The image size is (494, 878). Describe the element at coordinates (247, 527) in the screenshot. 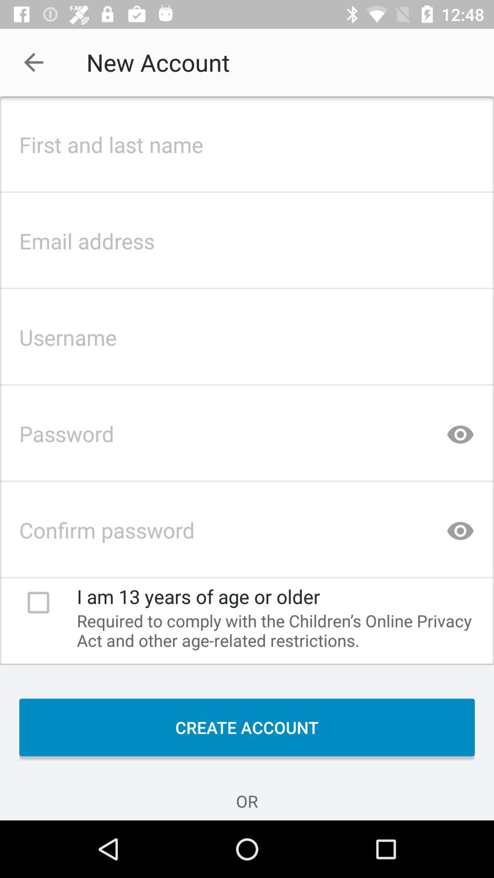

I see `password confirmation field` at that location.